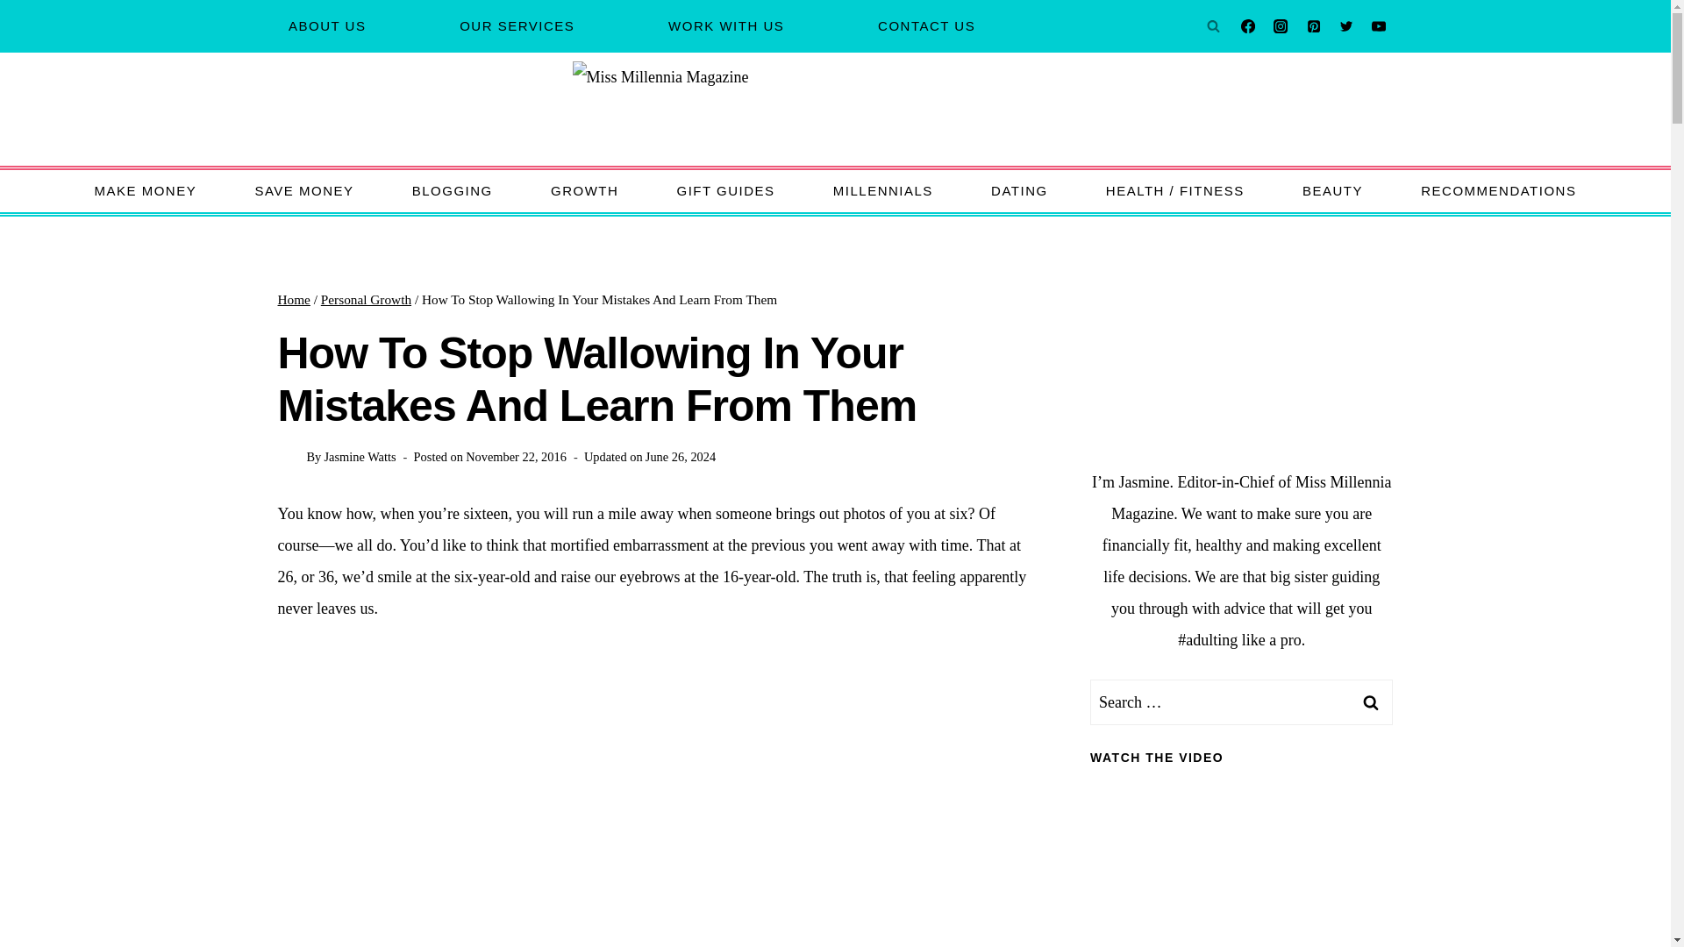 The image size is (1684, 947). I want to click on GROWTH, so click(584, 191).